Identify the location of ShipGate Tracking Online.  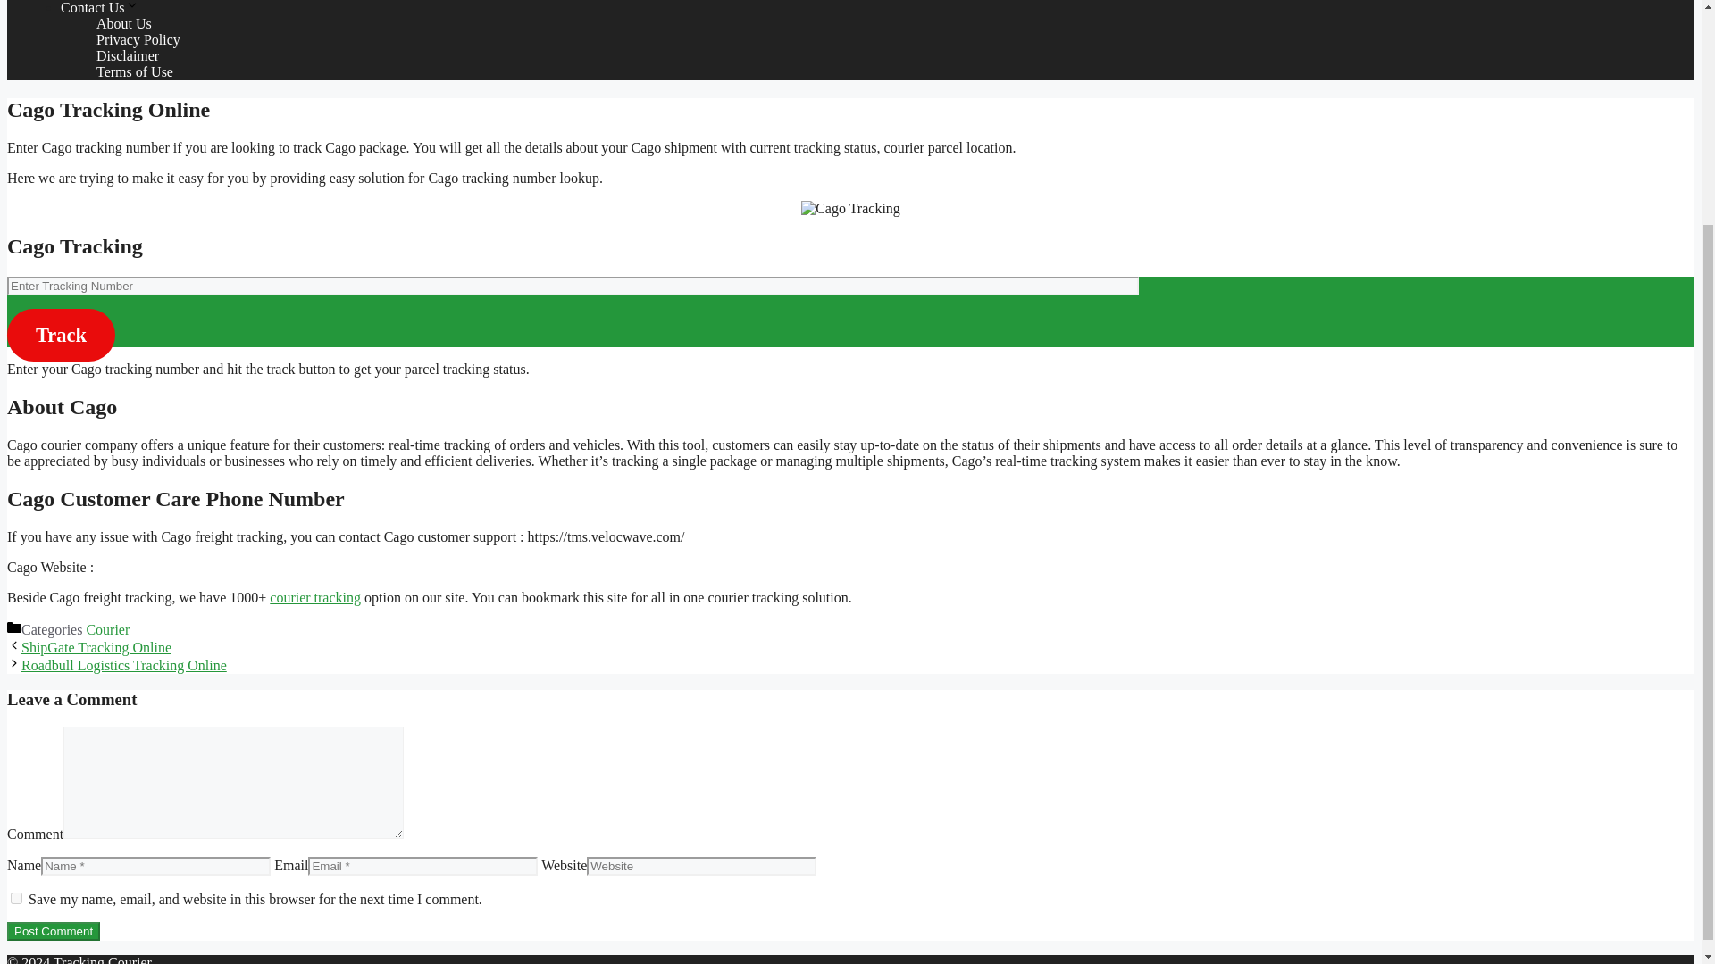
(96, 648).